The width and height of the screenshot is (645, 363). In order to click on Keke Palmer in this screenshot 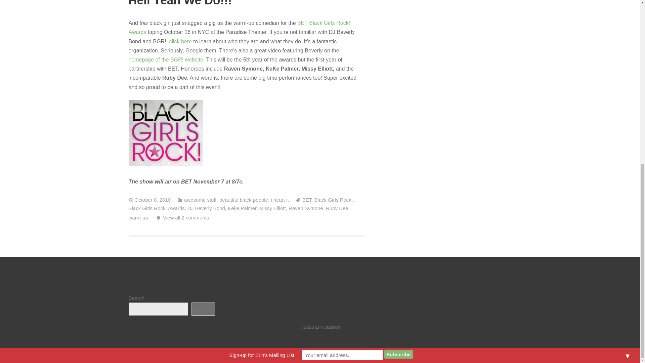, I will do `click(242, 208)`.